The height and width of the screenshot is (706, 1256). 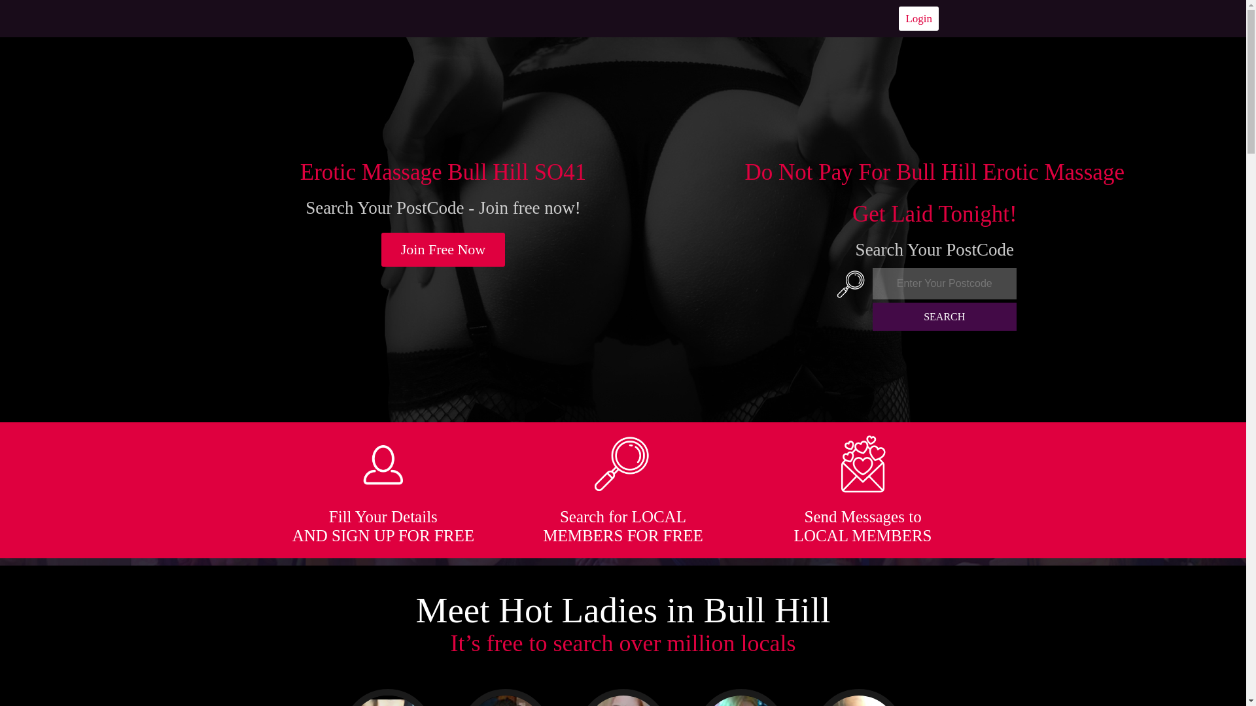 What do you see at coordinates (444, 250) in the screenshot?
I see `Join` at bounding box center [444, 250].